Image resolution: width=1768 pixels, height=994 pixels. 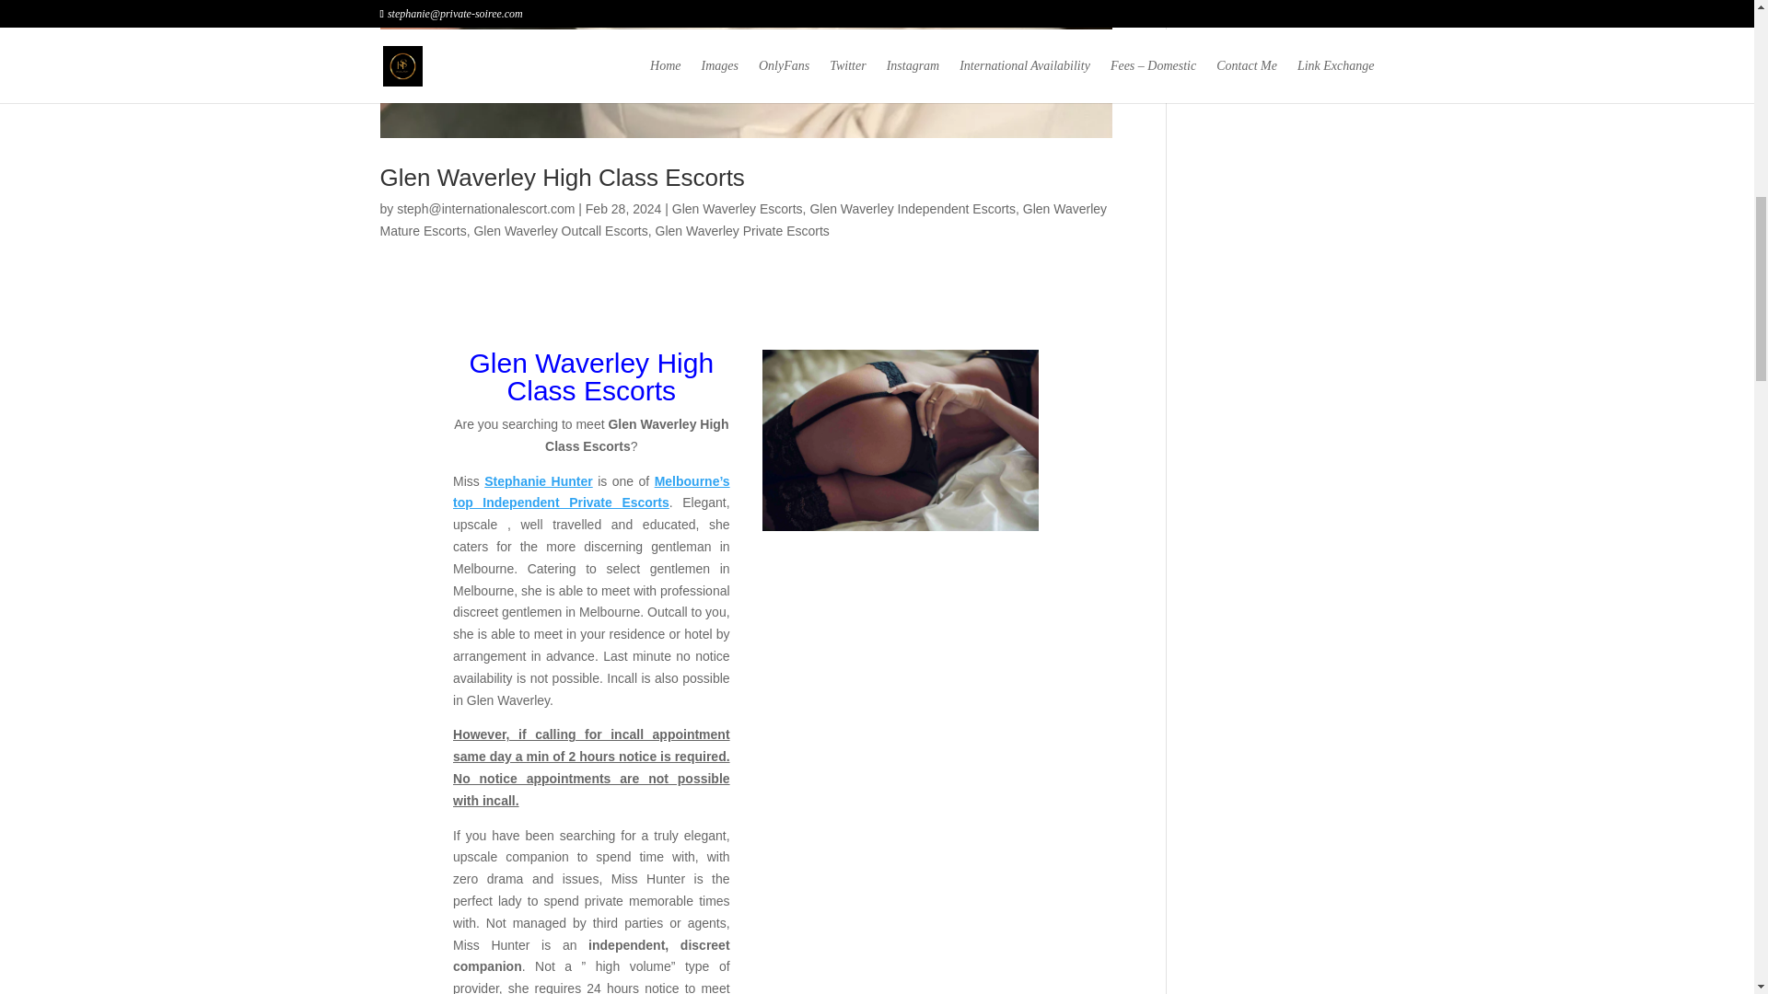 I want to click on Glen Waverley High Class Escorts, so click(x=562, y=178).